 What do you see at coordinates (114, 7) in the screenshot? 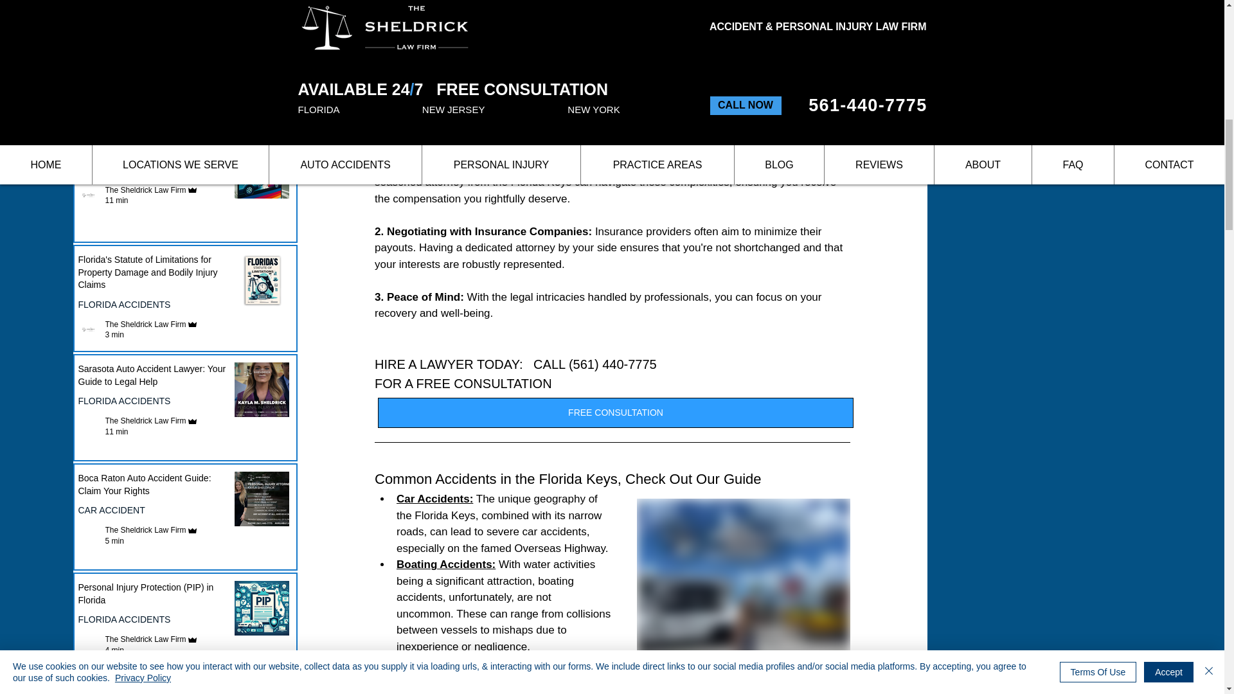
I see `8 min` at bounding box center [114, 7].